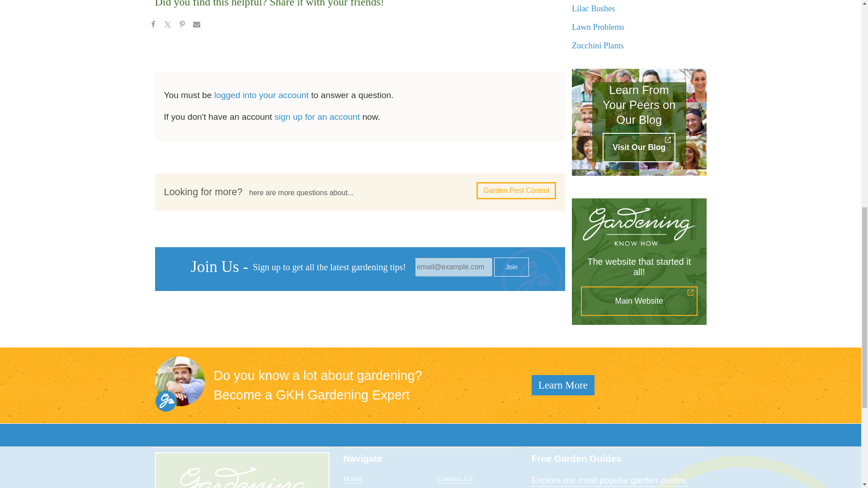 Image resolution: width=868 pixels, height=488 pixels. Describe the element at coordinates (511, 267) in the screenshot. I see `Join` at that location.